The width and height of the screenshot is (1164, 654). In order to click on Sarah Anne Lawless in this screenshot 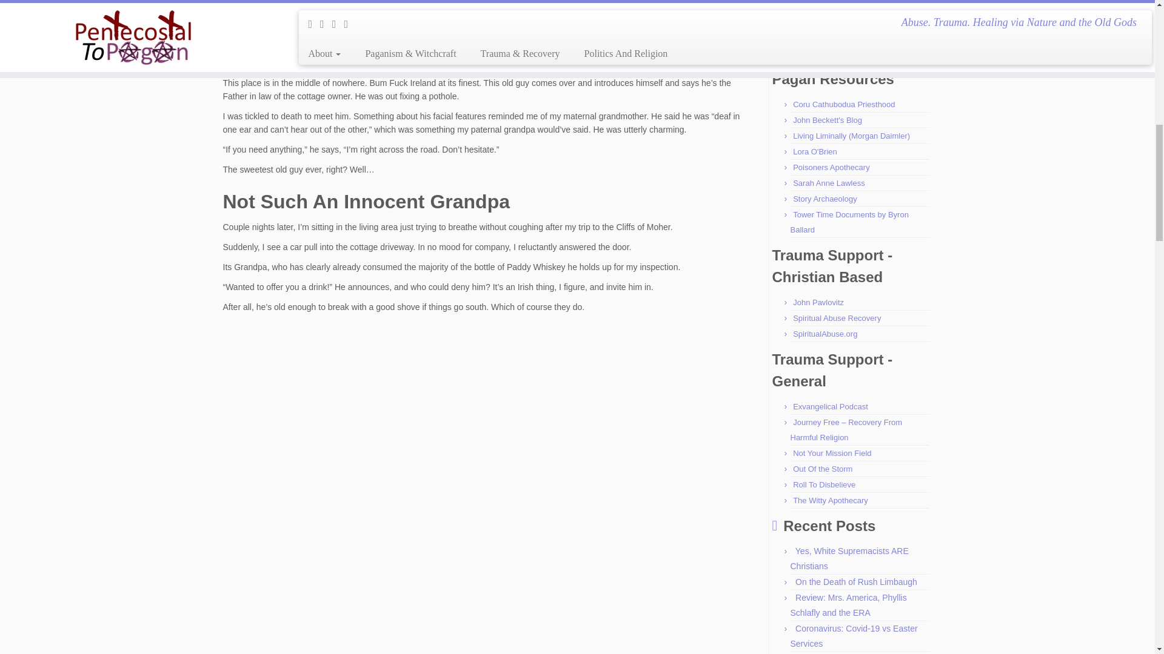, I will do `click(828, 183)`.